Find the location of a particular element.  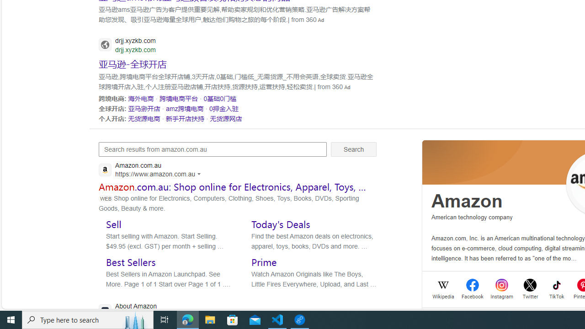

Today's Deals is located at coordinates (281, 224).